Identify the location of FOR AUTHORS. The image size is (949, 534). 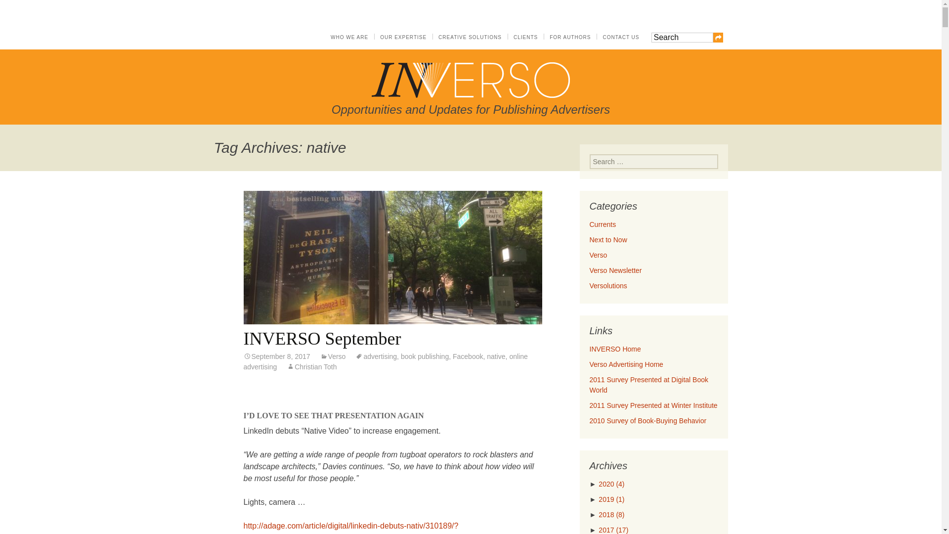
(569, 38).